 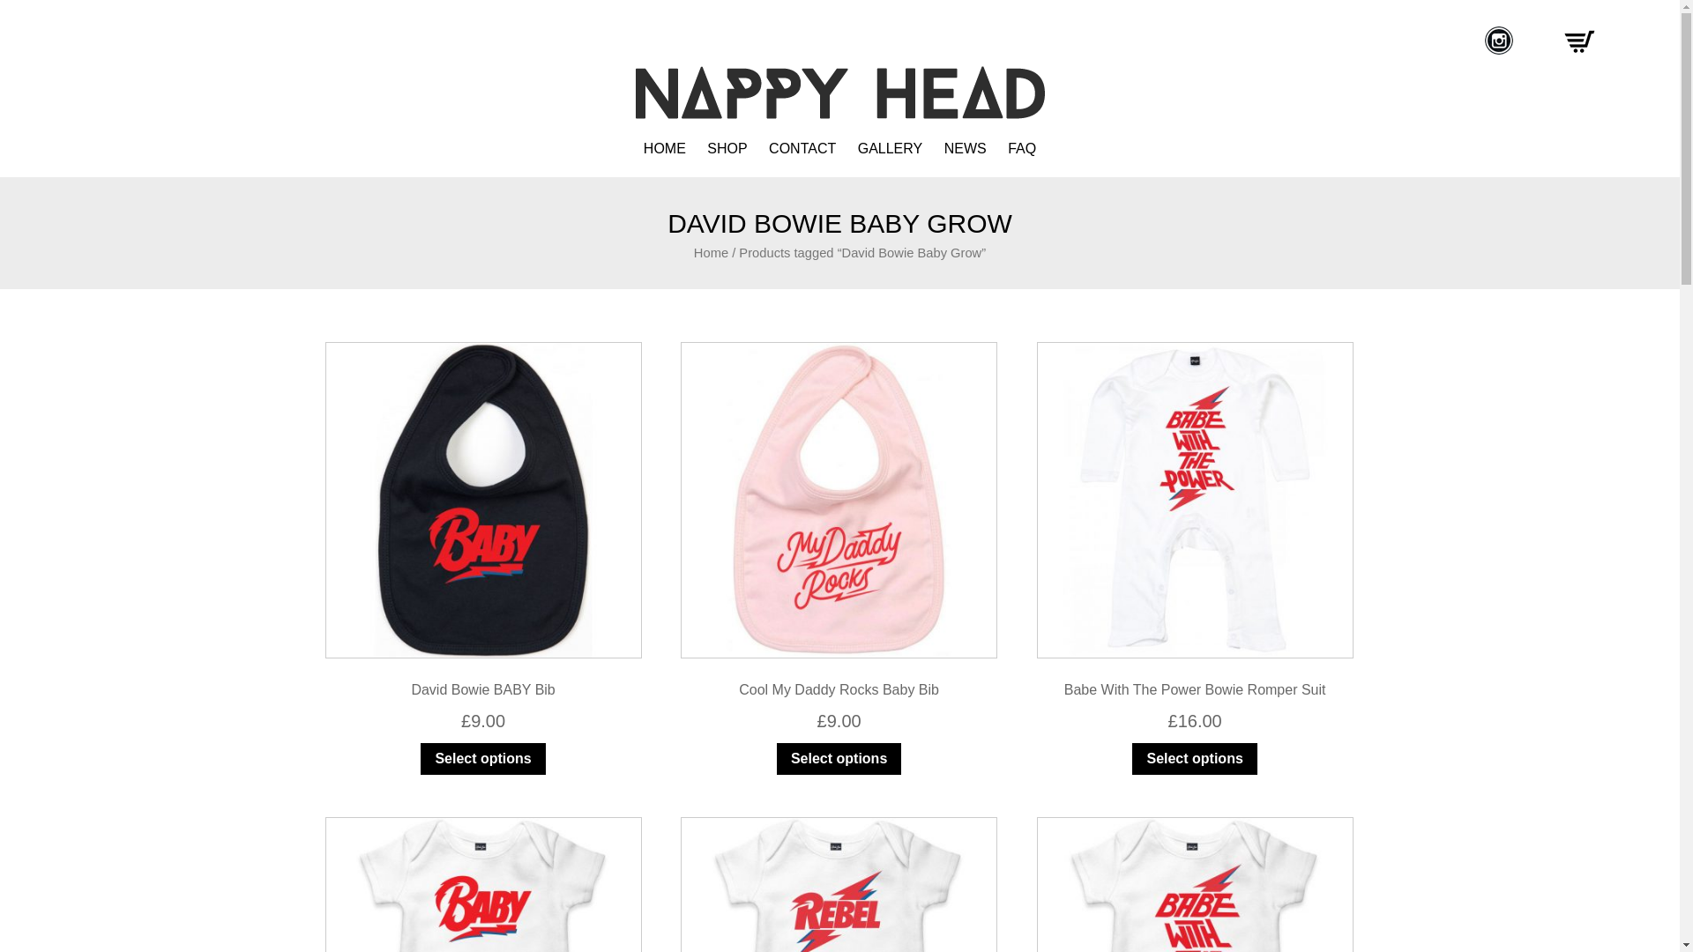 What do you see at coordinates (1194, 759) in the screenshot?
I see `Select options` at bounding box center [1194, 759].